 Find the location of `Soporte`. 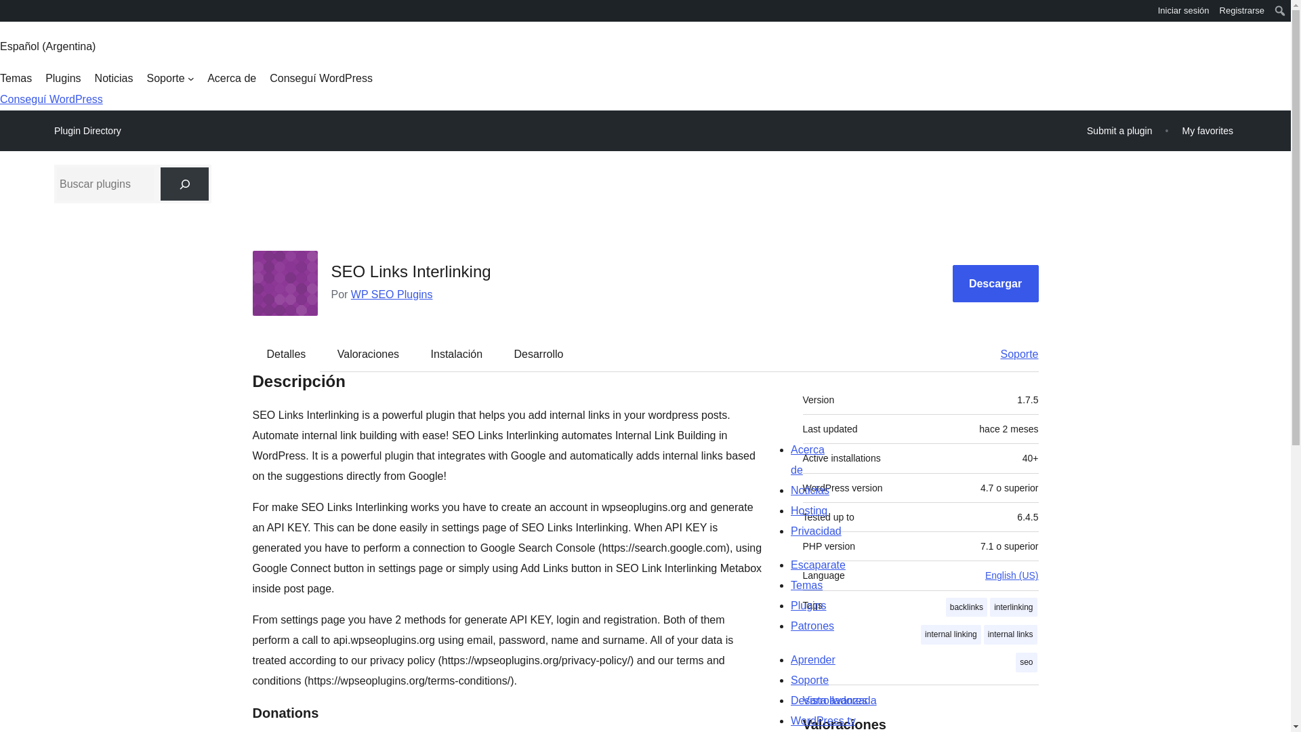

Soporte is located at coordinates (170, 79).